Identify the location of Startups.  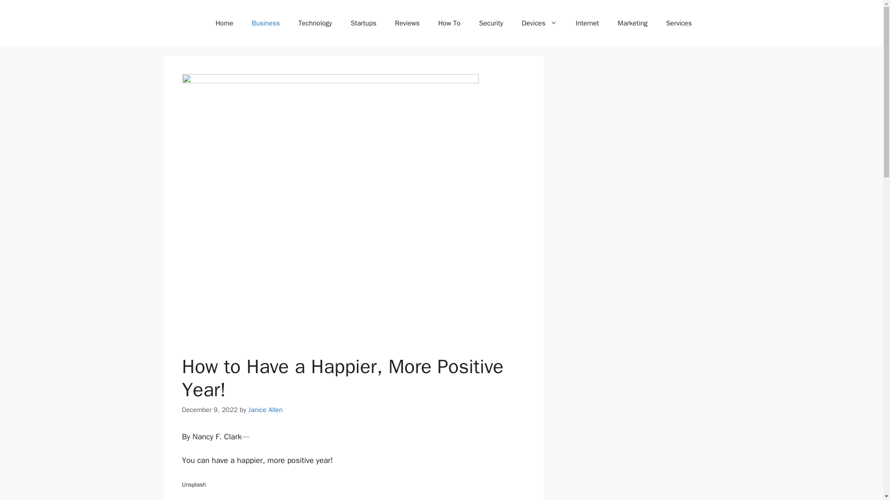
(363, 23).